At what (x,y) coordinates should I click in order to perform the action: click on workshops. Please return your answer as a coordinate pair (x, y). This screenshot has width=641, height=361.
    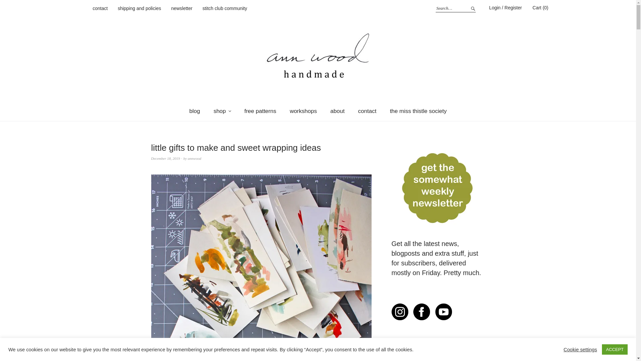
    Looking at the image, I should click on (303, 111).